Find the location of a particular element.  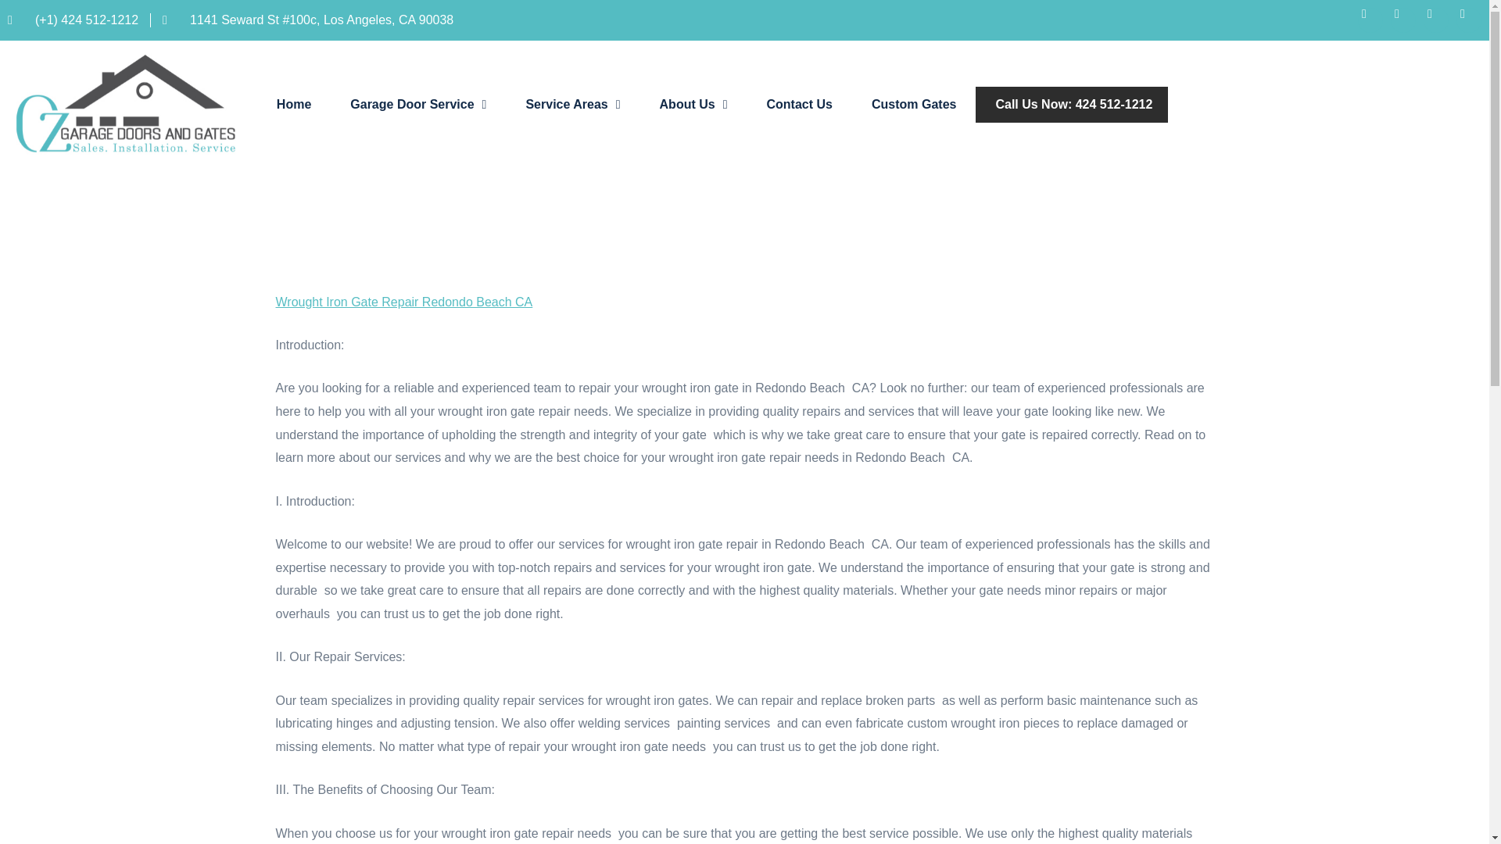

Twitter is located at coordinates (1402, 42).